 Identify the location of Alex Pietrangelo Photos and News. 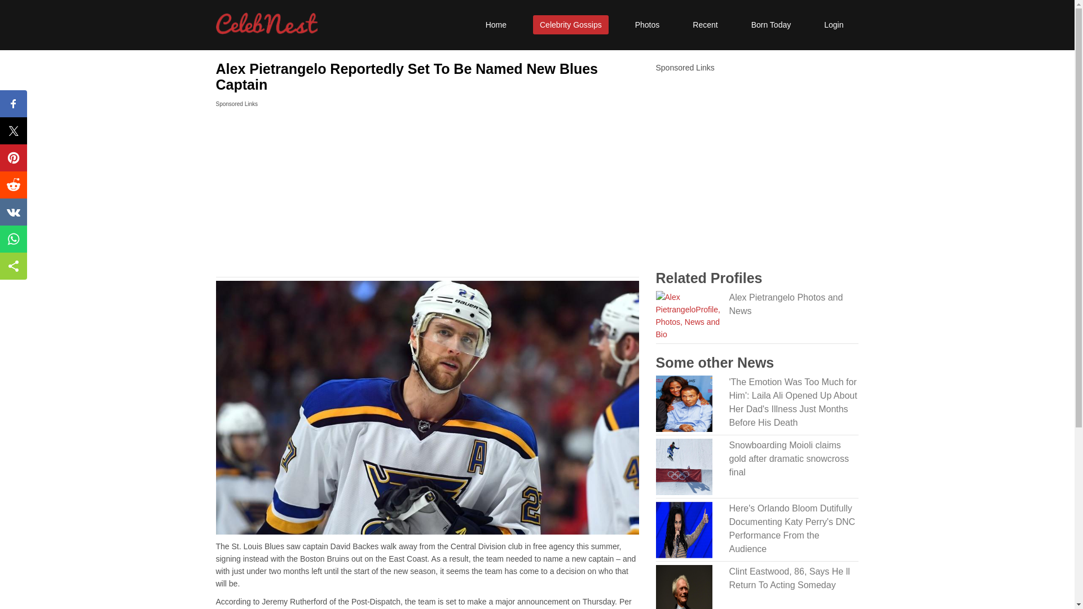
(794, 304).